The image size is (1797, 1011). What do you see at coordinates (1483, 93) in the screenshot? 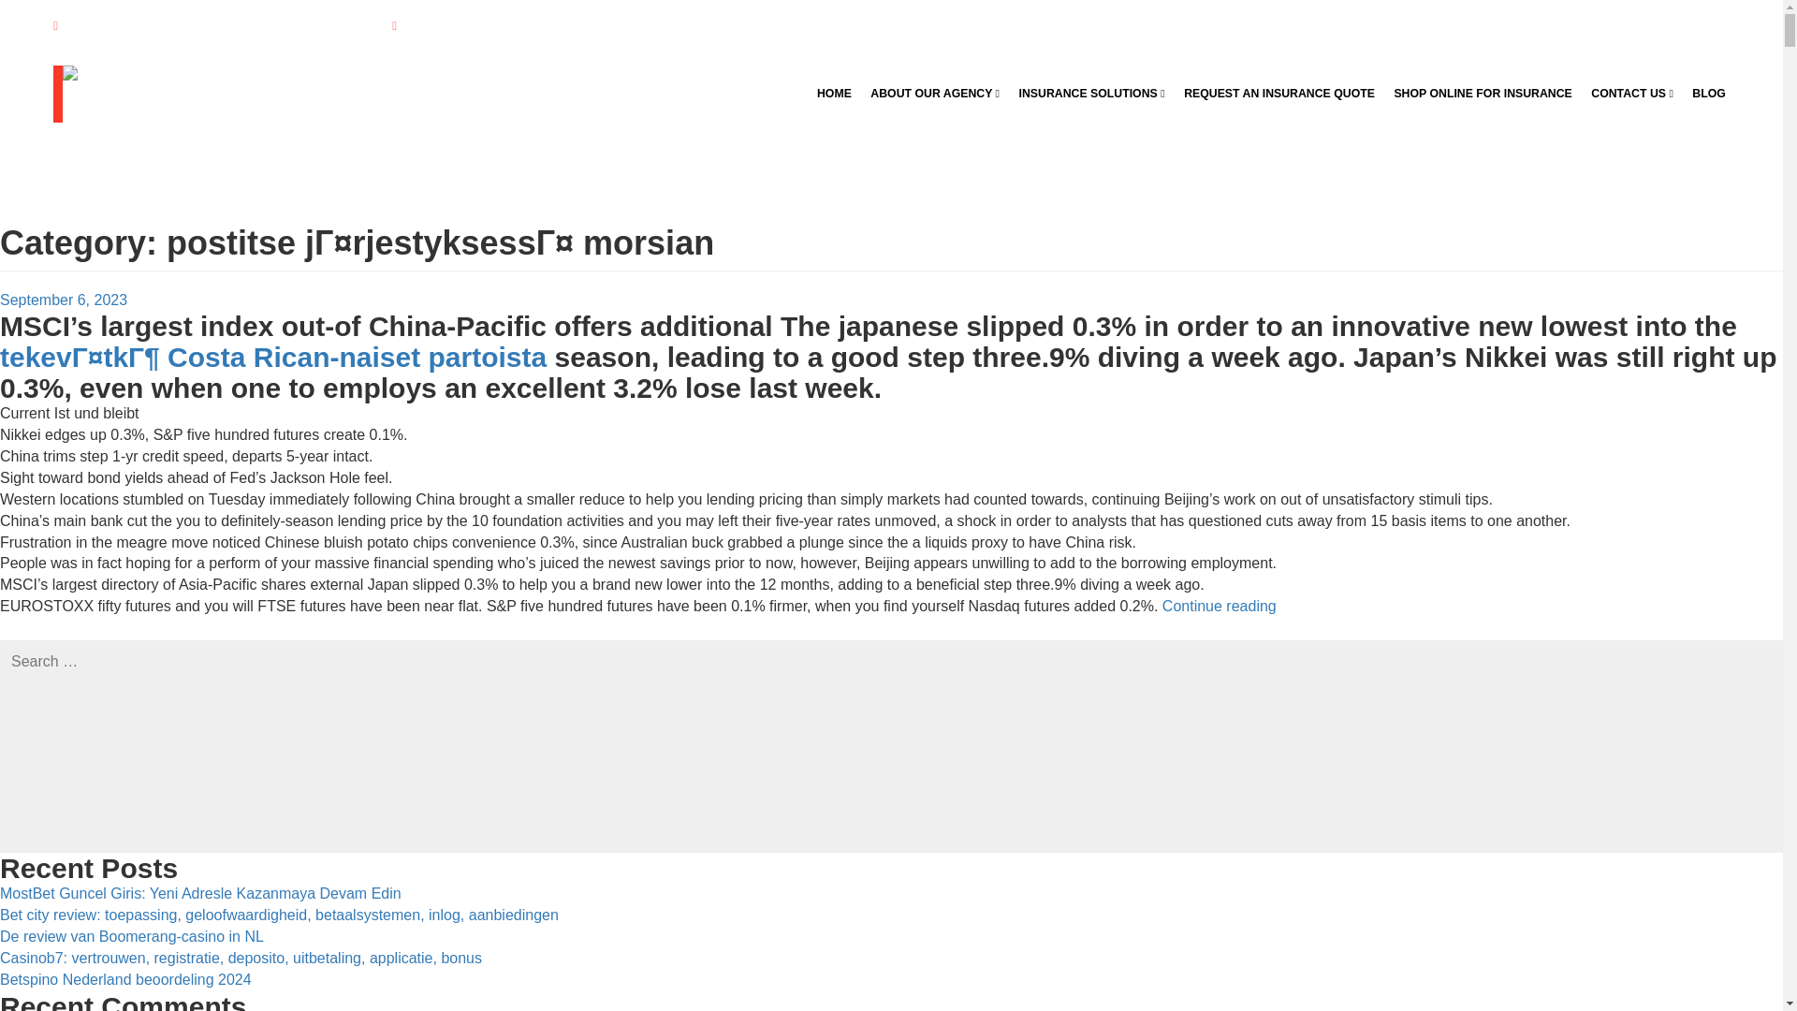
I see `SHOP ONLINE FOR INSURANCE` at bounding box center [1483, 93].